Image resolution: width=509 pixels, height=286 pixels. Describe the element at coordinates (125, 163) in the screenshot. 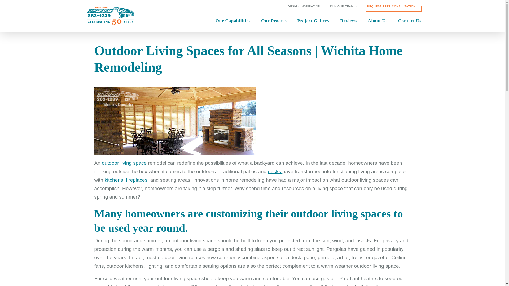

I see `outdoor living space` at that location.